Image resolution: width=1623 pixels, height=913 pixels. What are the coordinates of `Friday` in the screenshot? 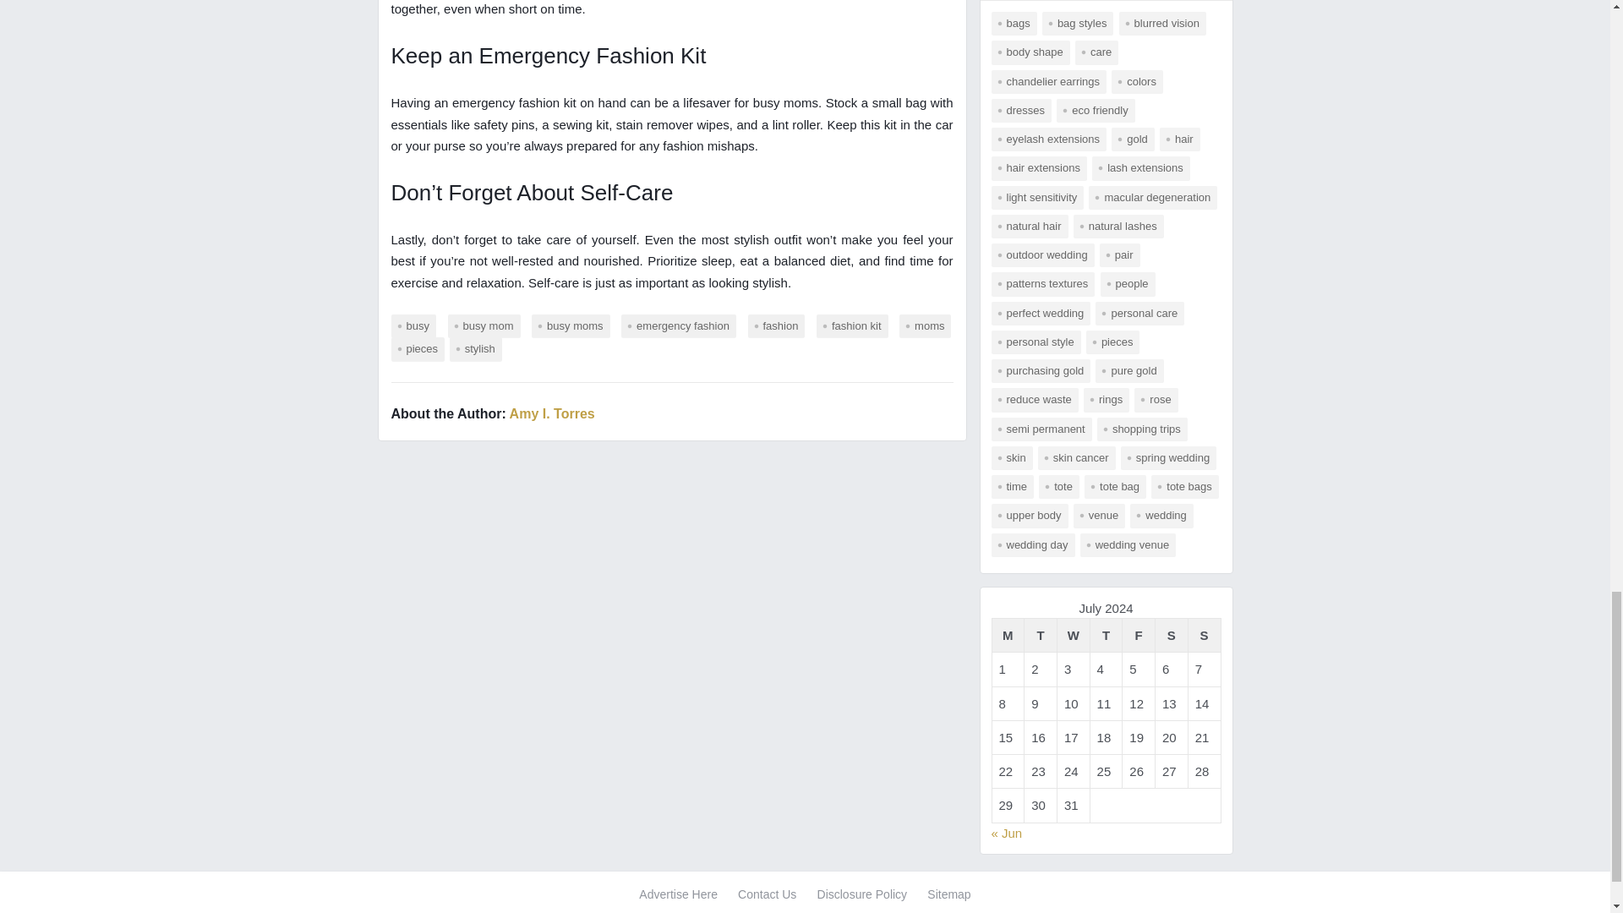 It's located at (1139, 636).